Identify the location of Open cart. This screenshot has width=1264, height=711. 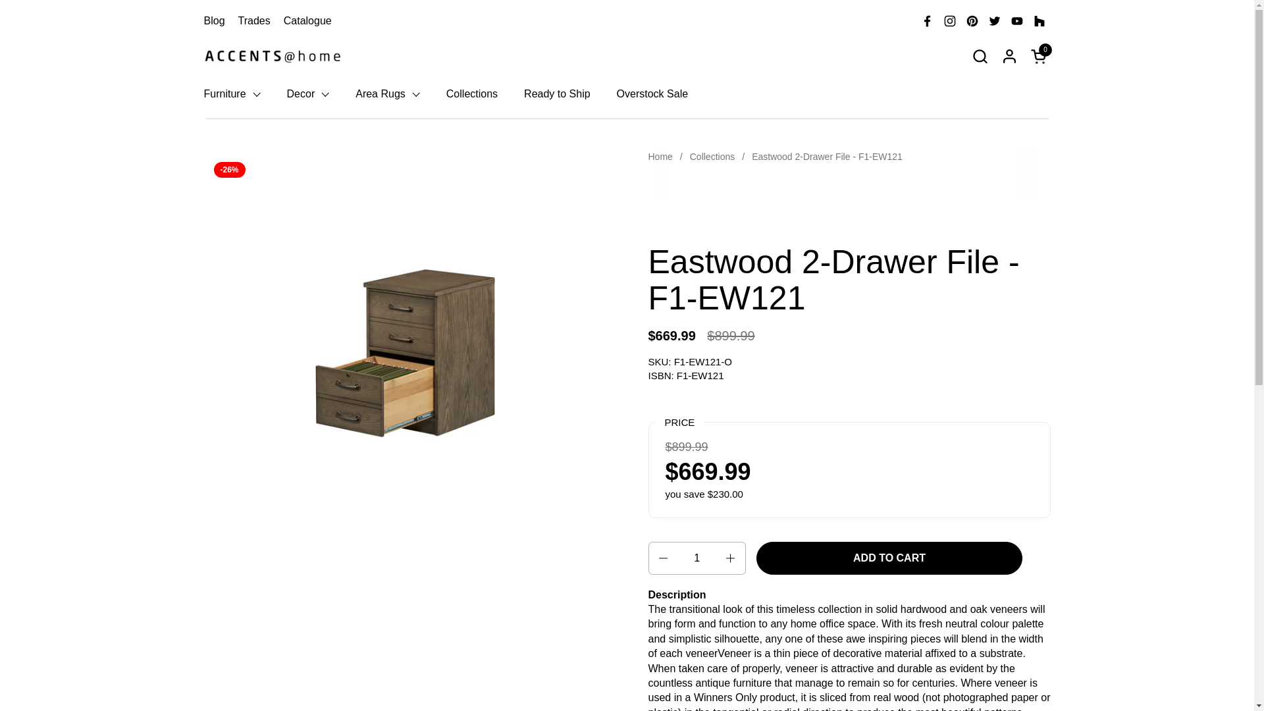
(1040, 55).